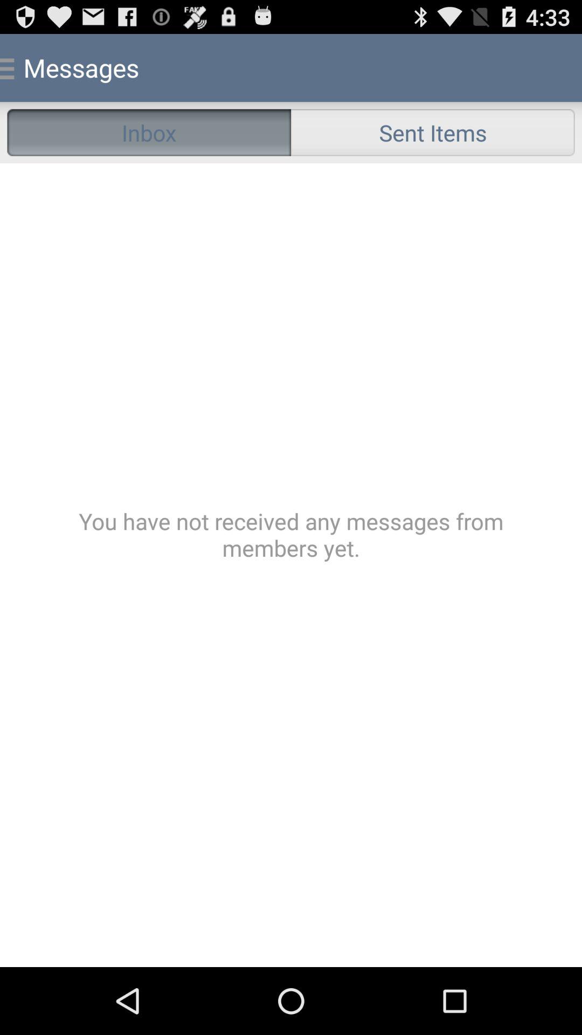 The height and width of the screenshot is (1035, 582). Describe the element at coordinates (433, 133) in the screenshot. I see `turn off the radio button to the right of the inbox radio button` at that location.